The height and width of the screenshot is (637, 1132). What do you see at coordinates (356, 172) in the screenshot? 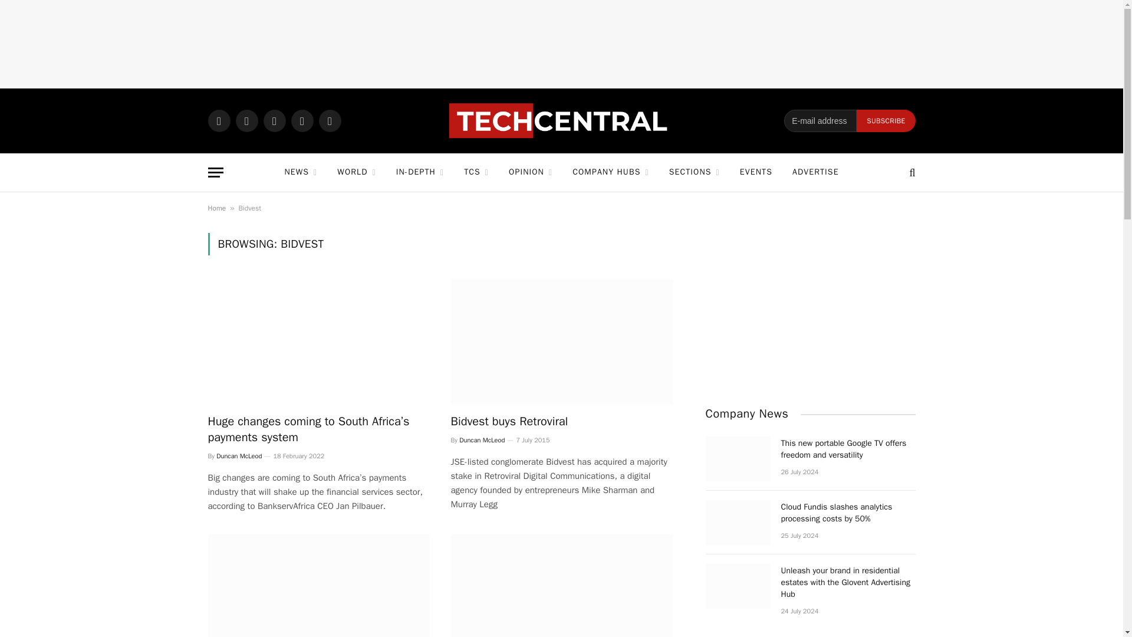
I see `WORLD` at bounding box center [356, 172].